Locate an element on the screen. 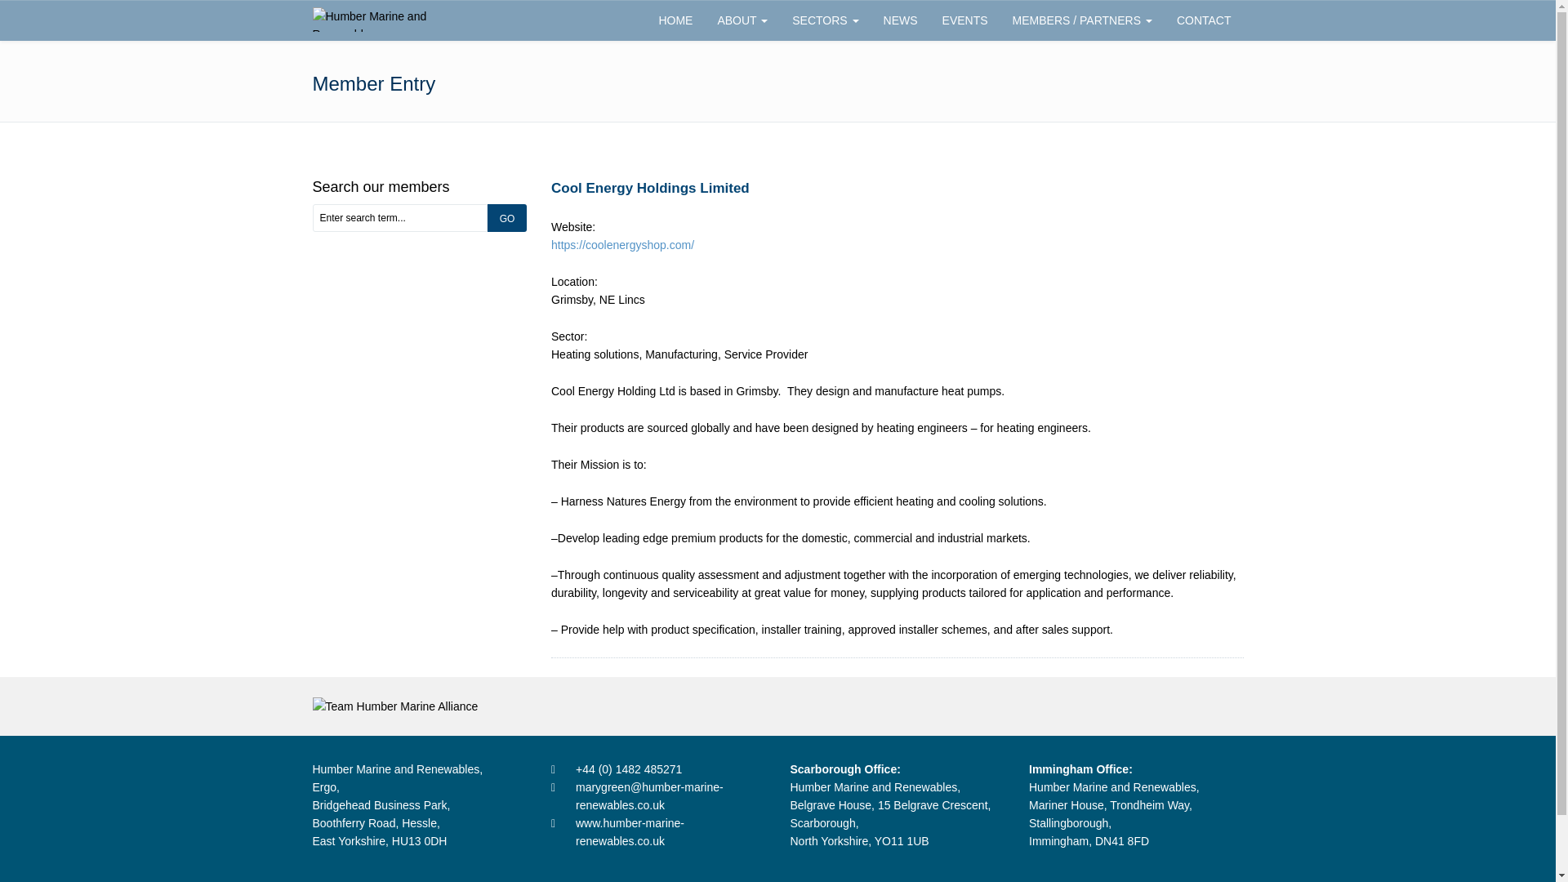 The height and width of the screenshot is (882, 1568). Enter search term... is located at coordinates (400, 217).